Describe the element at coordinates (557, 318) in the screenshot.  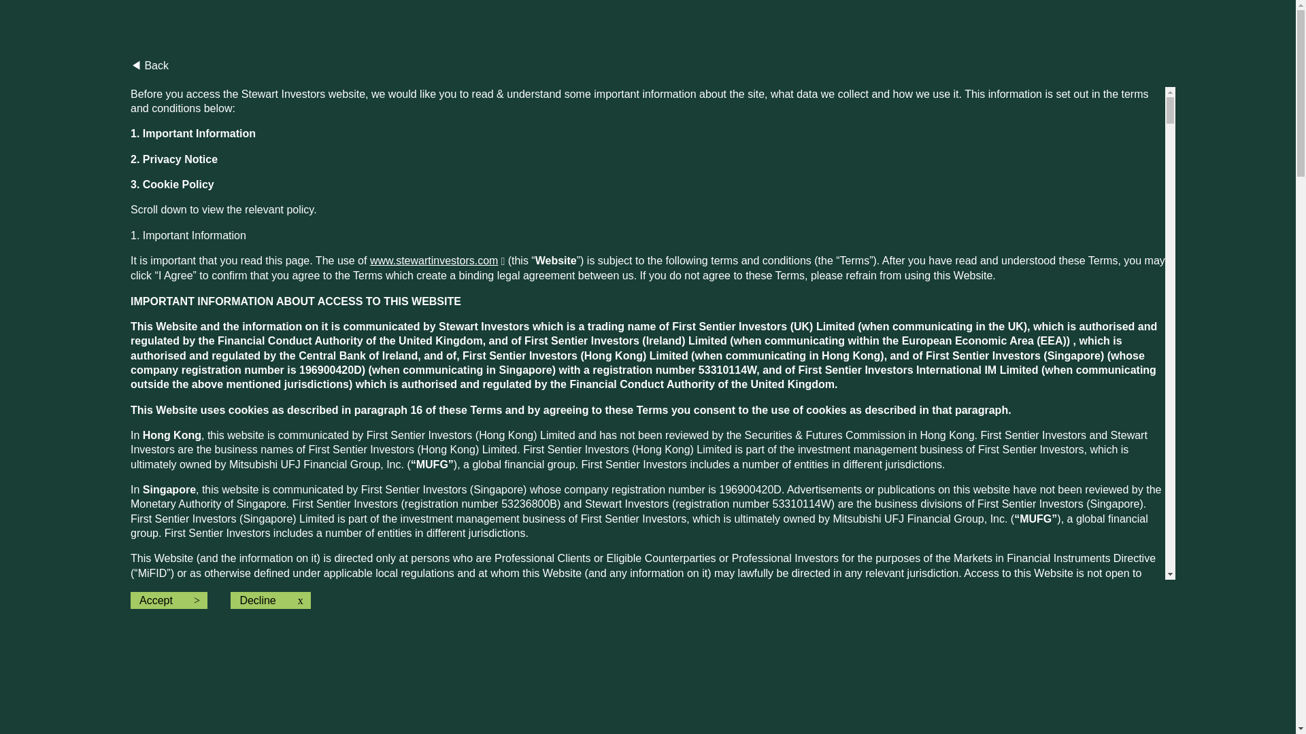
I see `Rest of World` at that location.